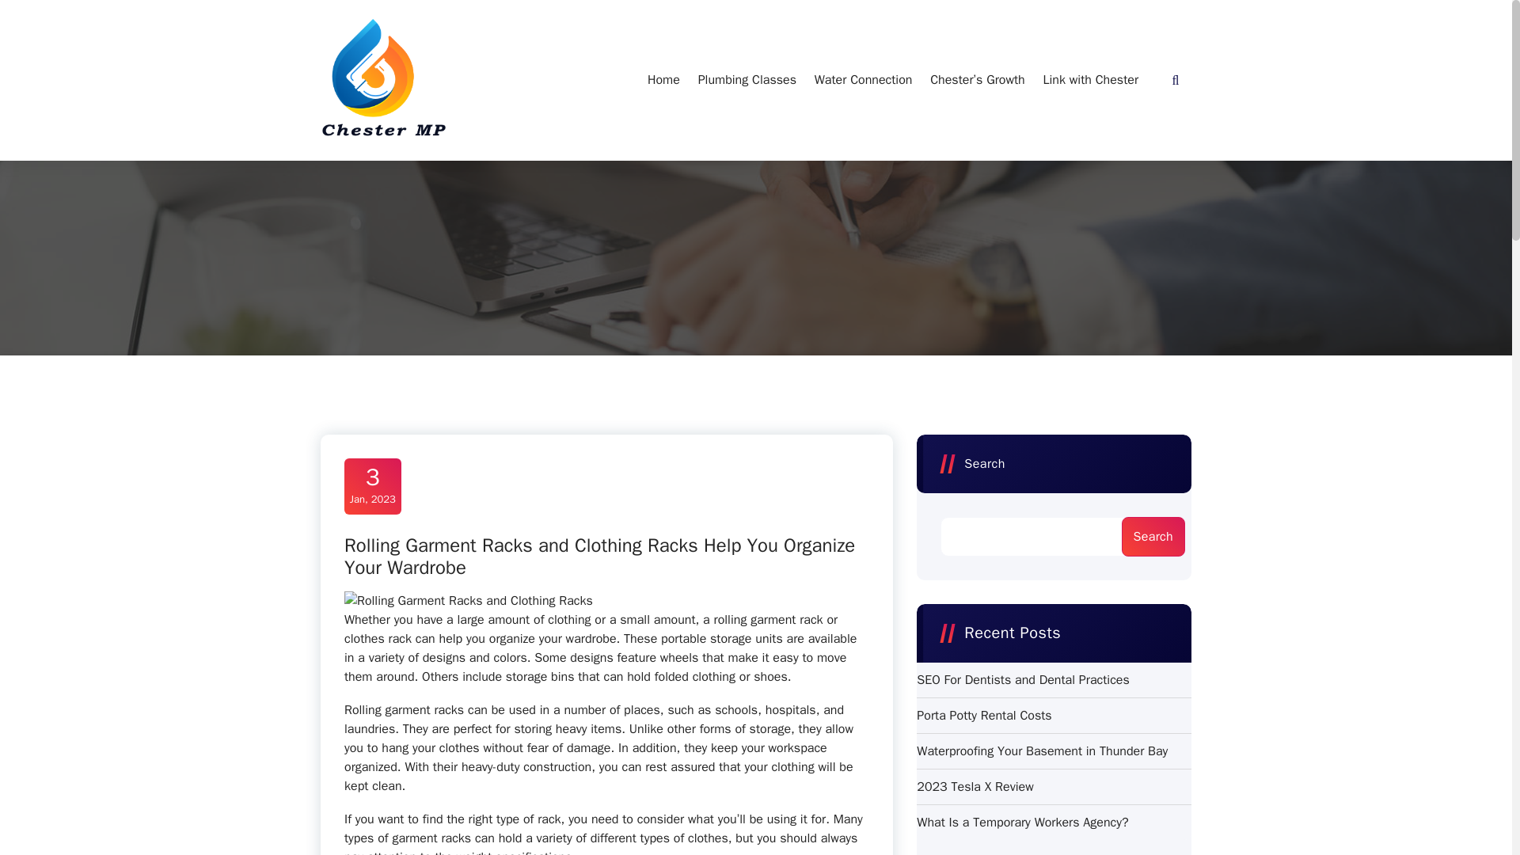 The height and width of the screenshot is (855, 1520). I want to click on Water Connection, so click(1023, 679).